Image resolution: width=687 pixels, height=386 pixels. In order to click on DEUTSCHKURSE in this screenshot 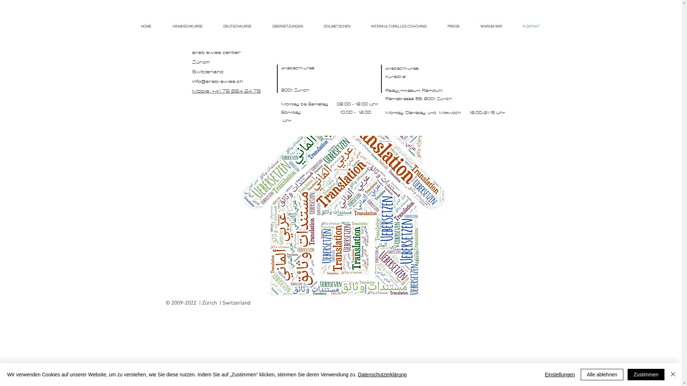, I will do `click(237, 23)`.